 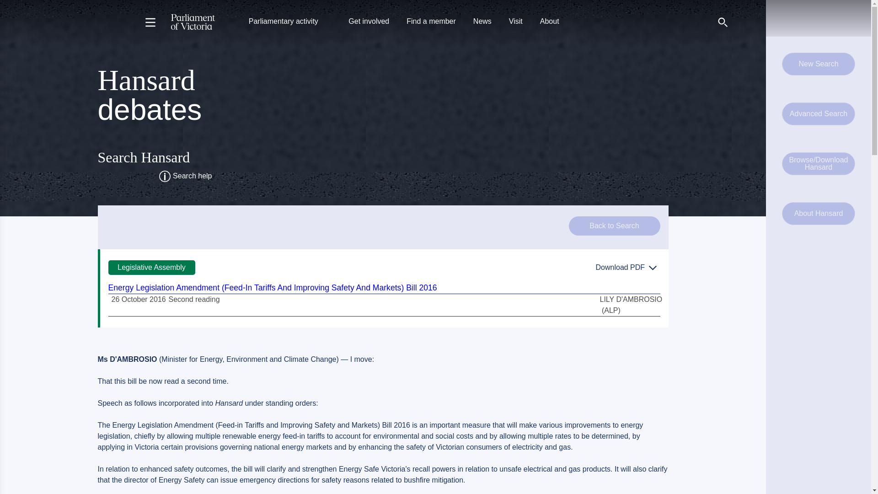 I want to click on Search, so click(x=723, y=22).